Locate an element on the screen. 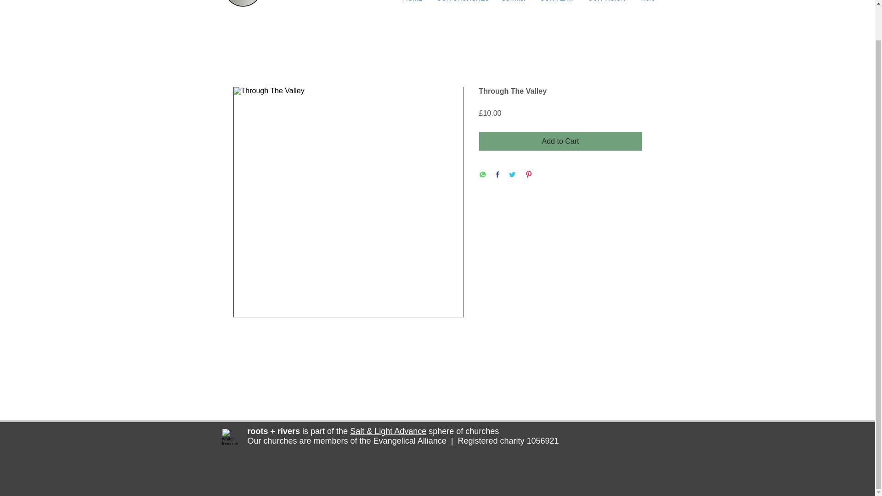 The image size is (882, 496). OUR TEAM is located at coordinates (557, 1).